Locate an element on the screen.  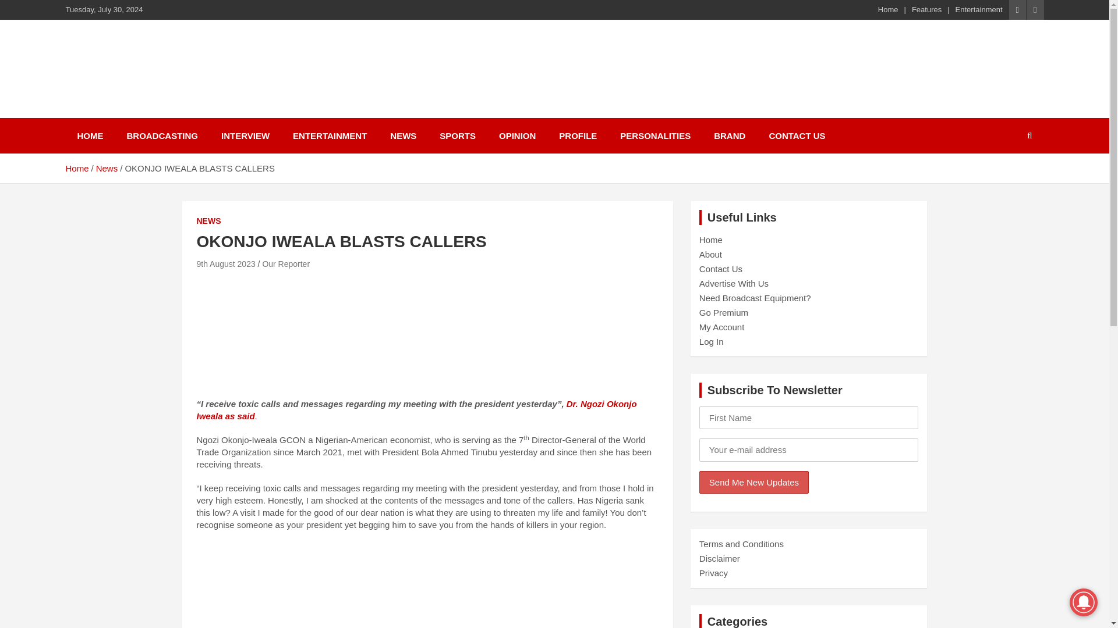
About is located at coordinates (710, 254).